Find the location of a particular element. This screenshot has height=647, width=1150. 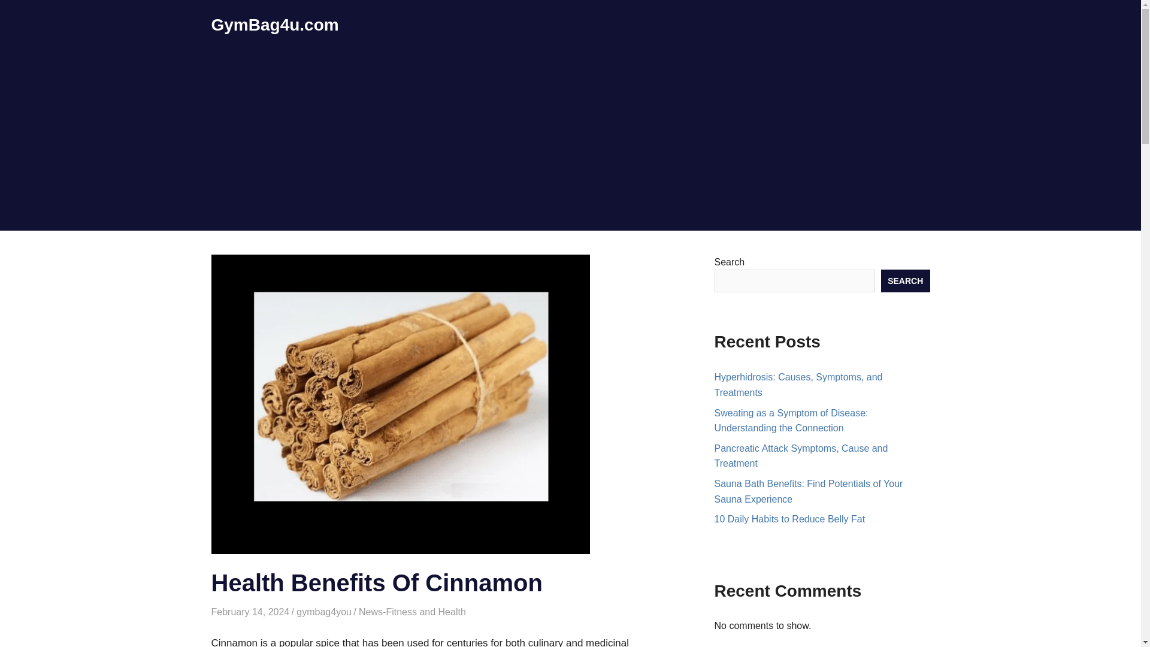

gymbag4you is located at coordinates (324, 612).